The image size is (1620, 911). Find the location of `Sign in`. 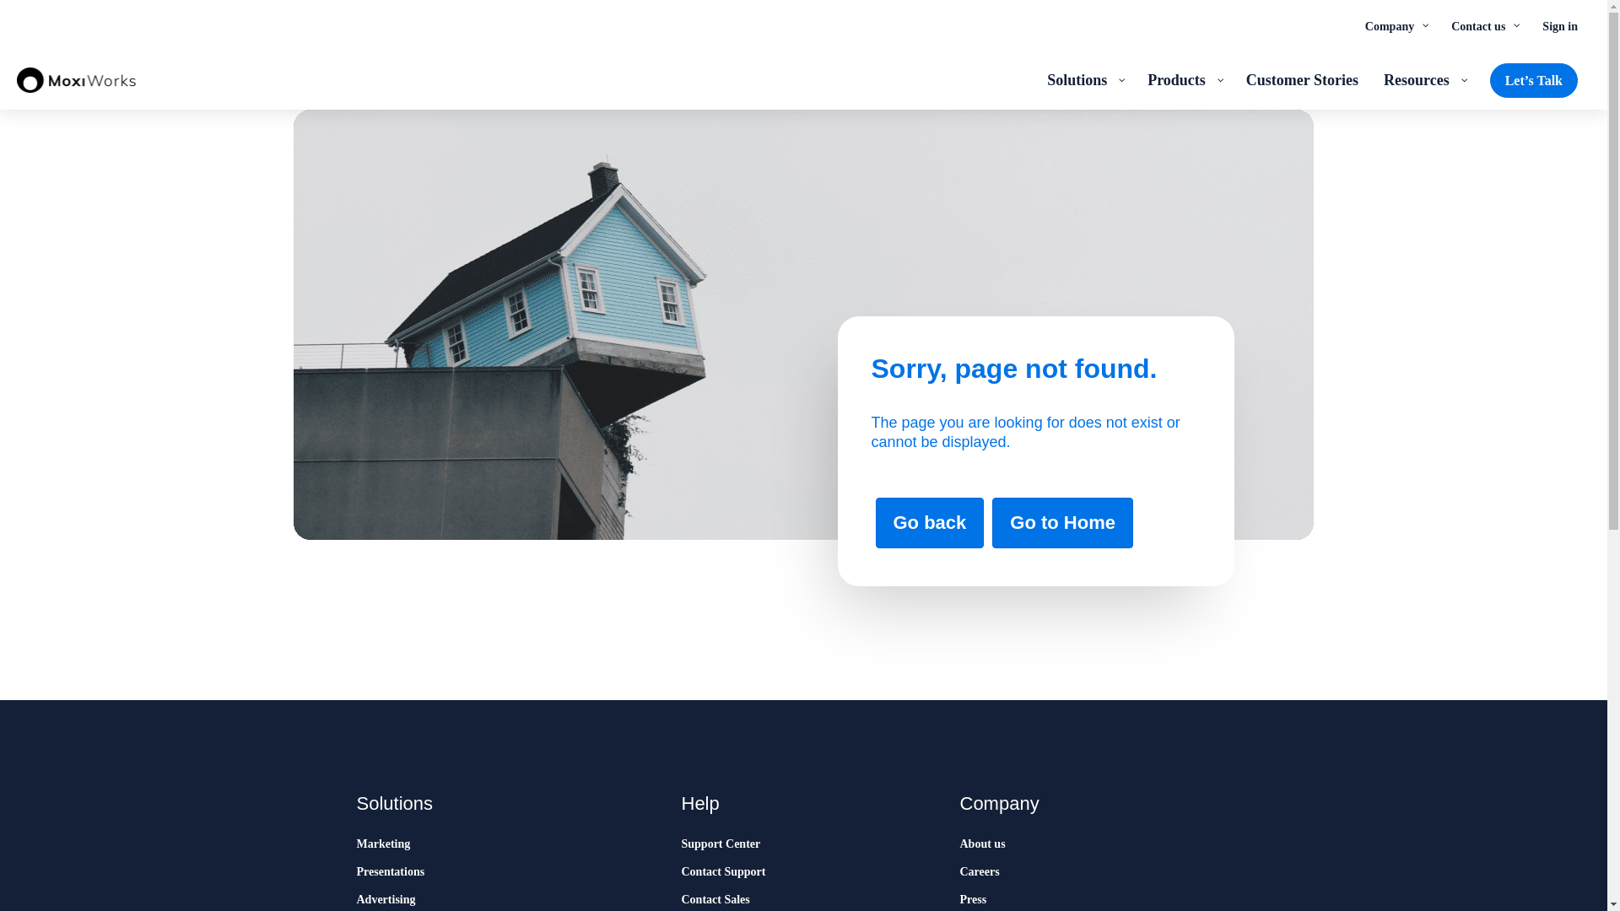

Sign in is located at coordinates (1559, 25).